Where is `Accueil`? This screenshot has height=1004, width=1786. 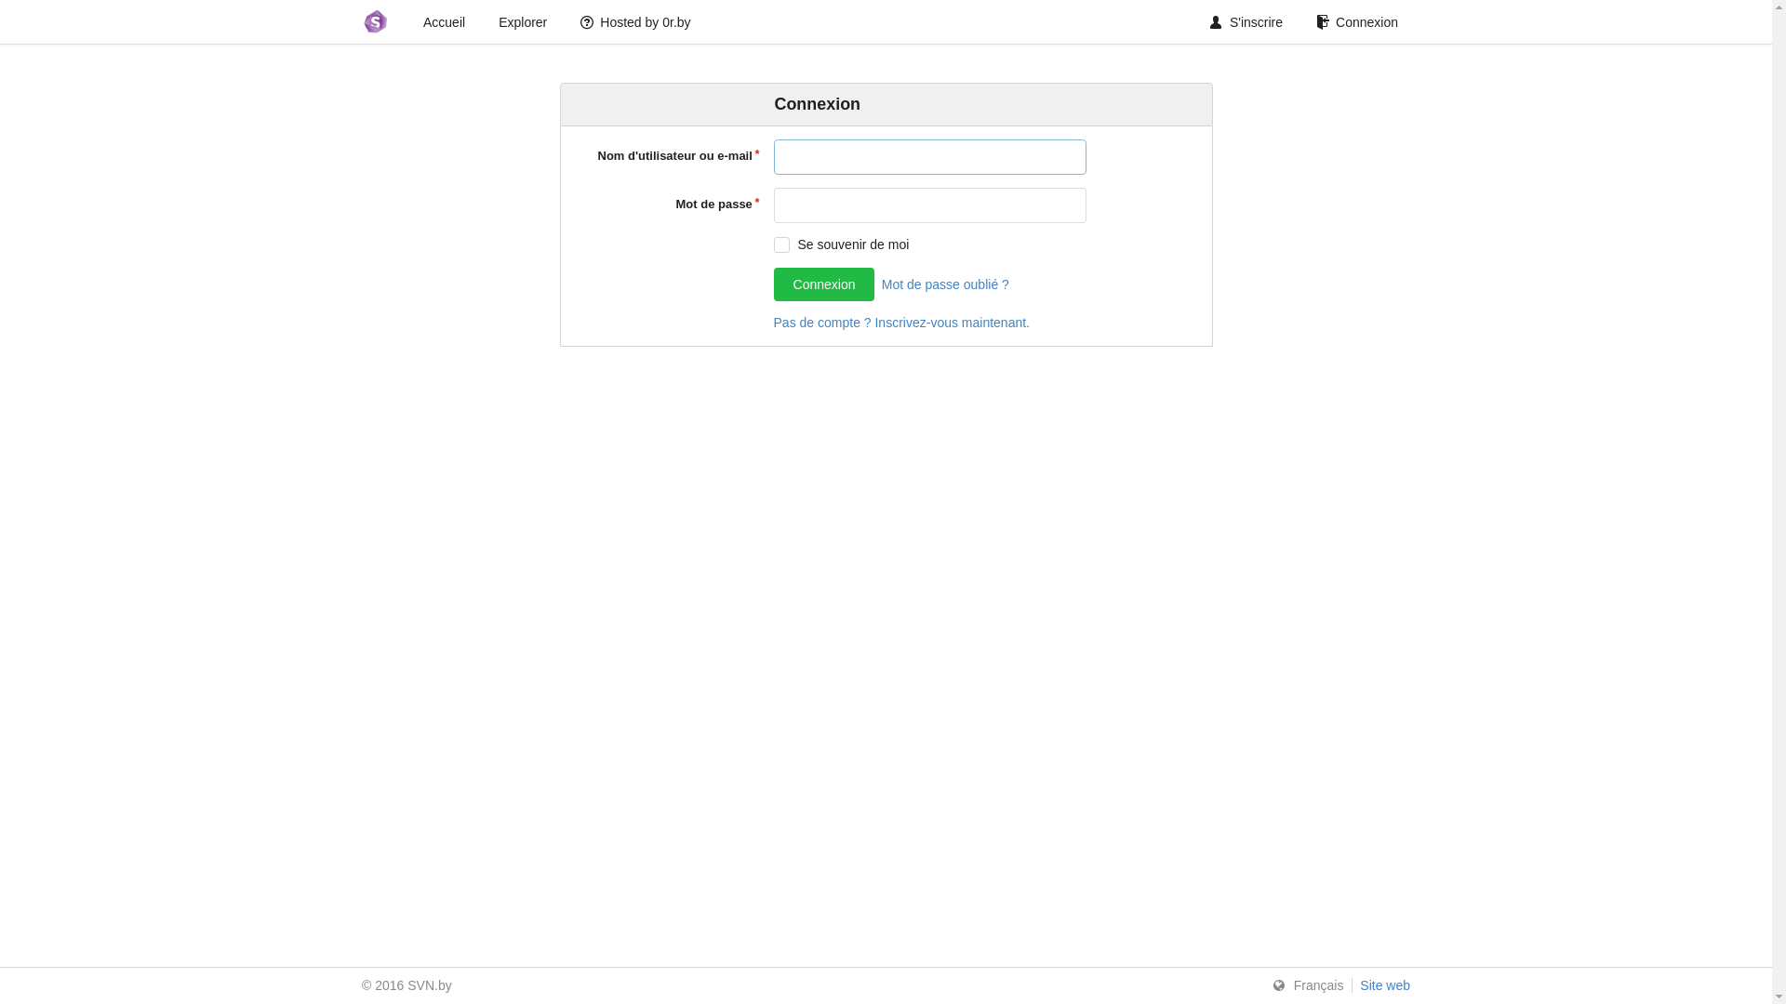 Accueil is located at coordinates (445, 22).